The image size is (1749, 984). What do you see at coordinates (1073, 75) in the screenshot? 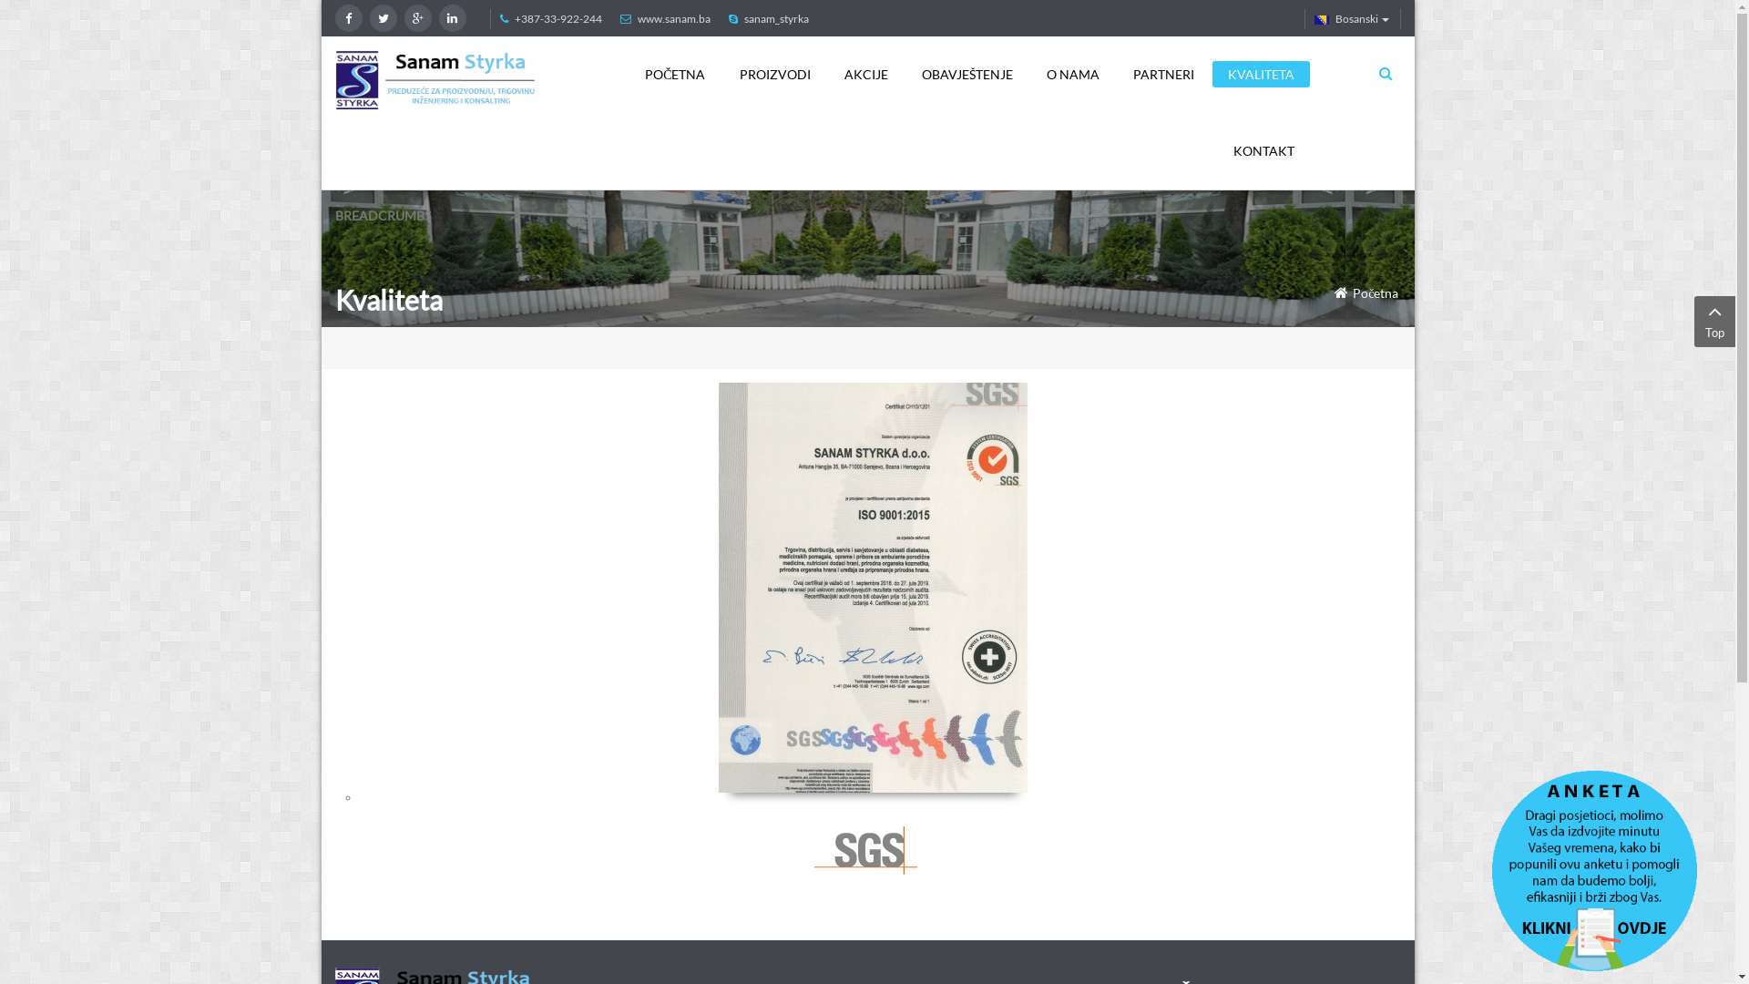
I see `O NAMA` at bounding box center [1073, 75].